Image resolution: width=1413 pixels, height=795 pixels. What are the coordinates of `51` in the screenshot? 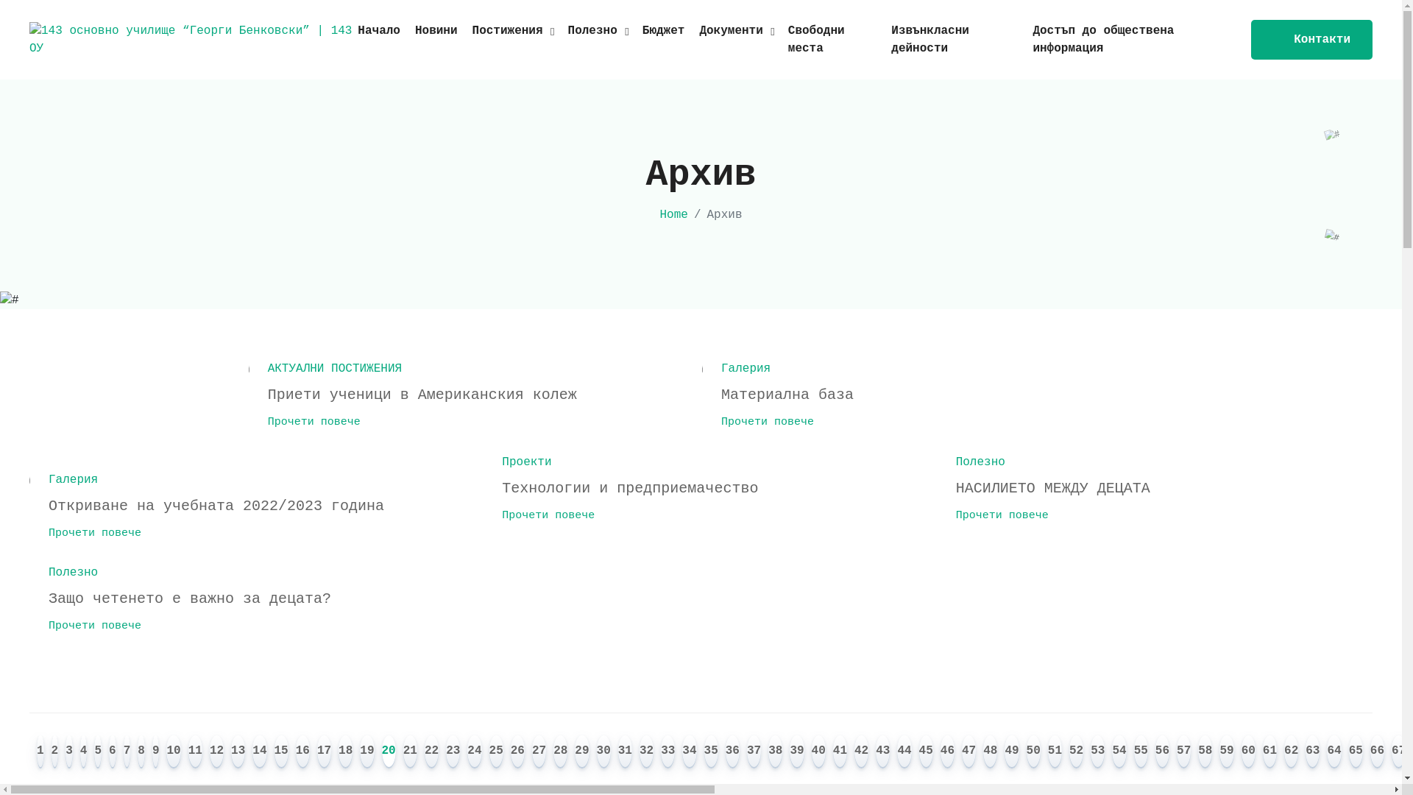 It's located at (1055, 752).